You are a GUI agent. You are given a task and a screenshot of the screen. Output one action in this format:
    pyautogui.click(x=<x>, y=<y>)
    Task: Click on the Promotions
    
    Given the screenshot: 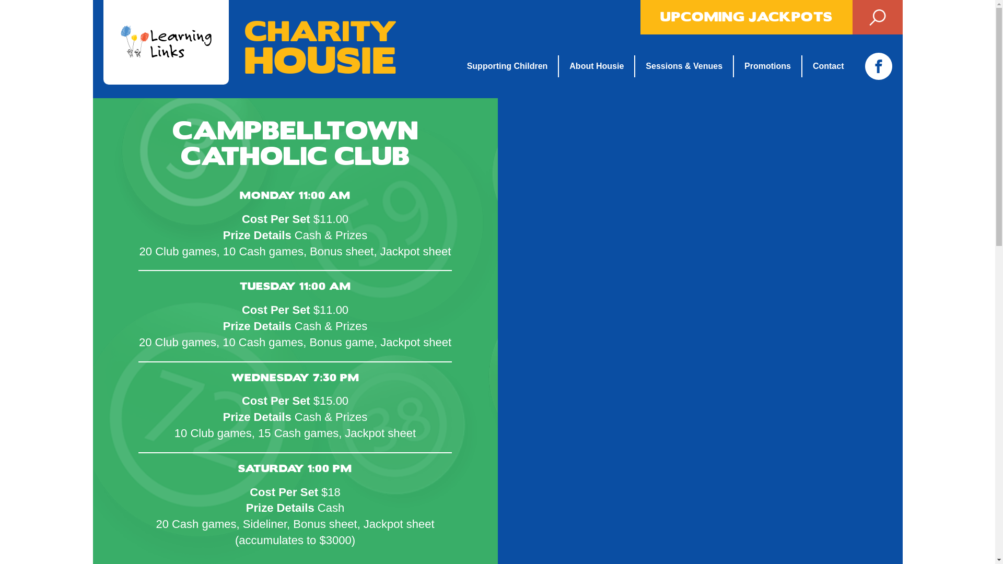 What is the action you would take?
    pyautogui.click(x=768, y=66)
    